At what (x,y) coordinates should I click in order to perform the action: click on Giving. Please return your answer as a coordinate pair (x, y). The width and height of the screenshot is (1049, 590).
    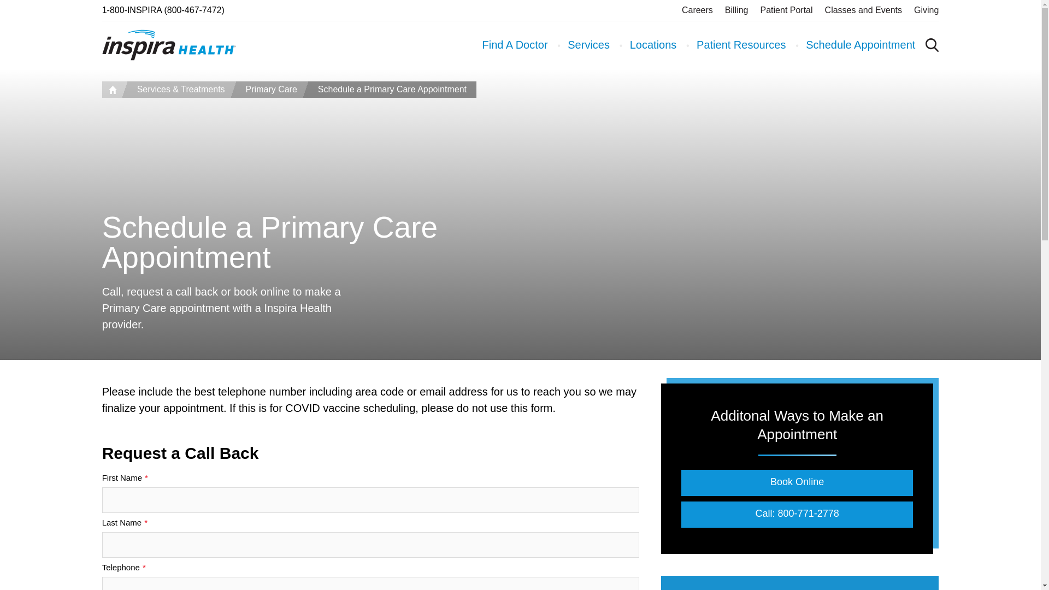
    Looking at the image, I should click on (926, 10).